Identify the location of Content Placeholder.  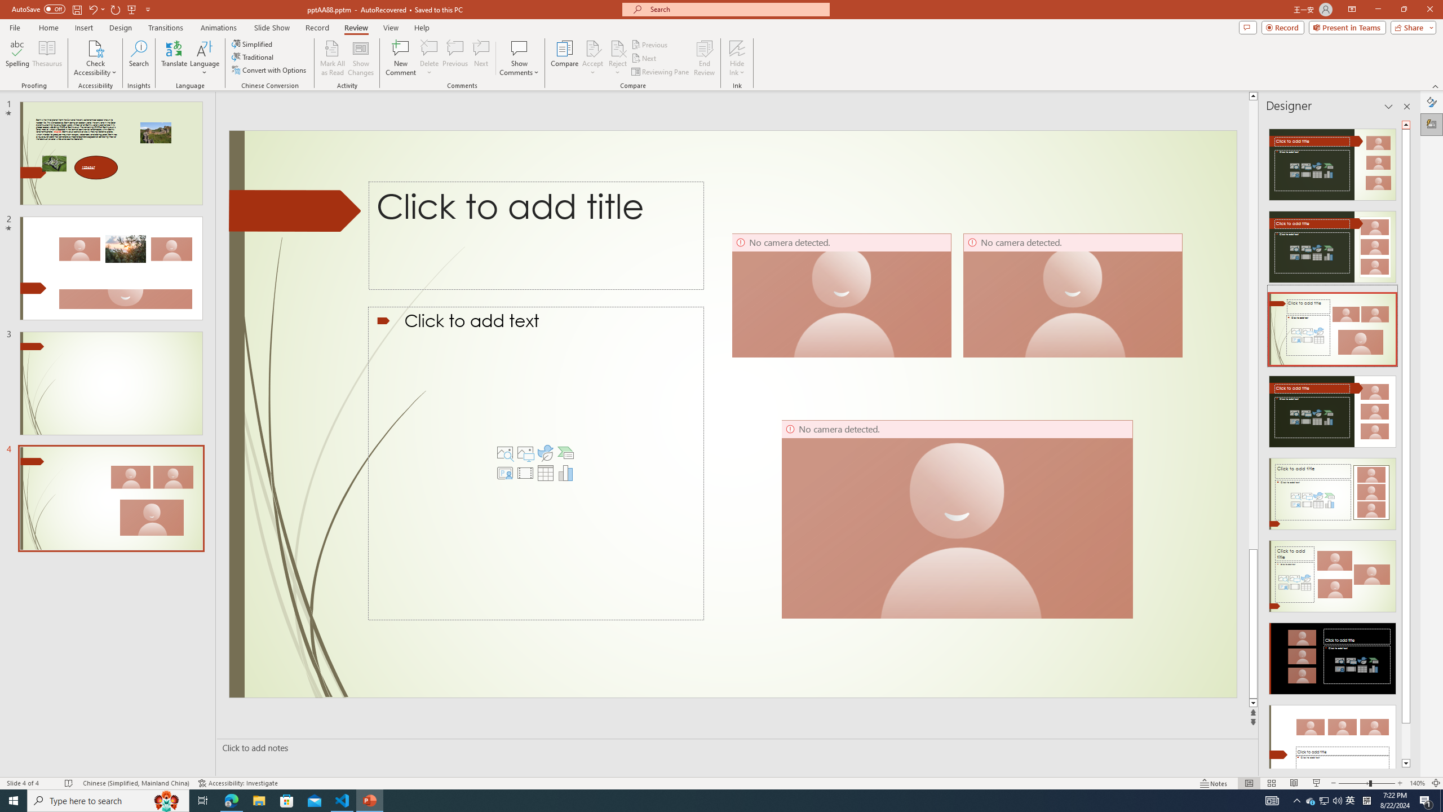
(535, 464).